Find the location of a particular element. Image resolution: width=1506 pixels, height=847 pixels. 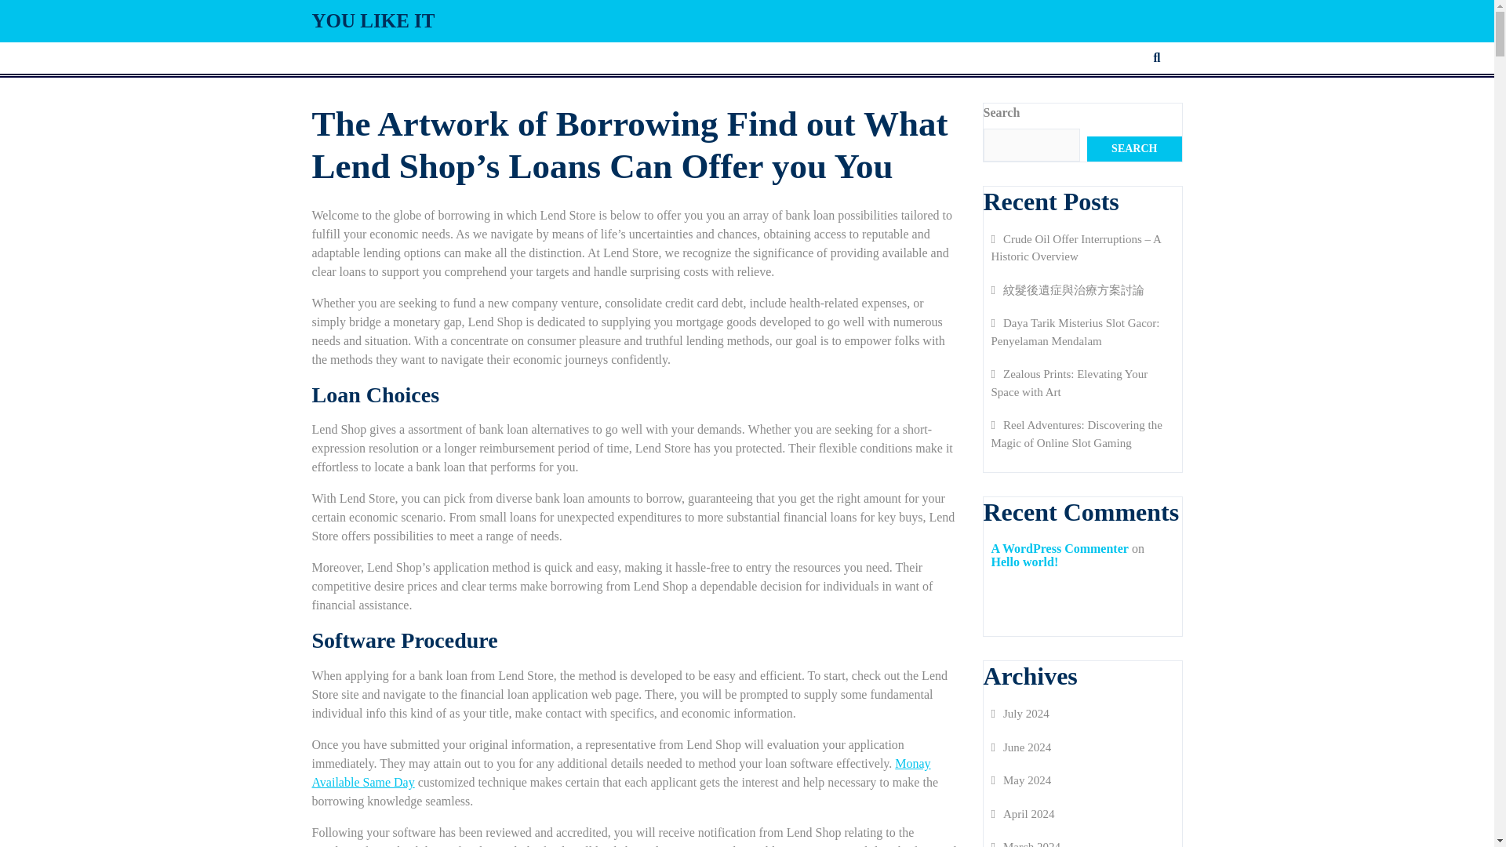

SEARCH is located at coordinates (1134, 149).